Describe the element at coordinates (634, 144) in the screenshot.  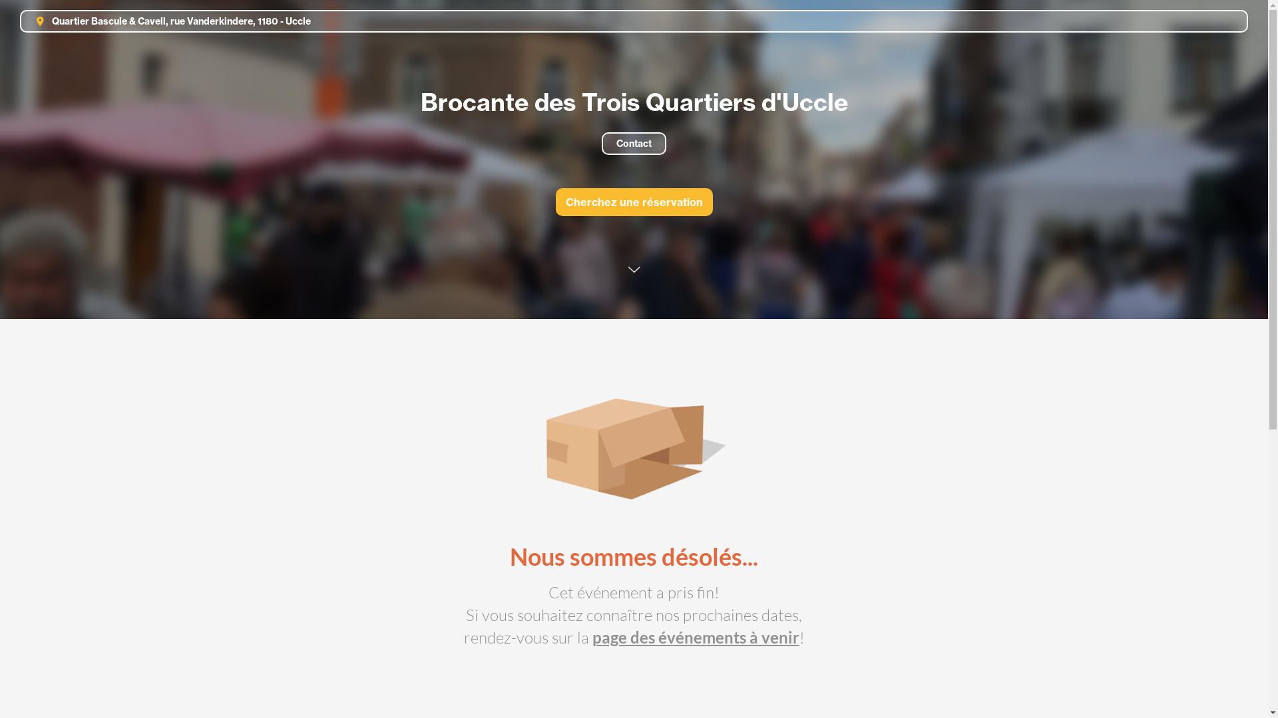
I see `Contact` at that location.